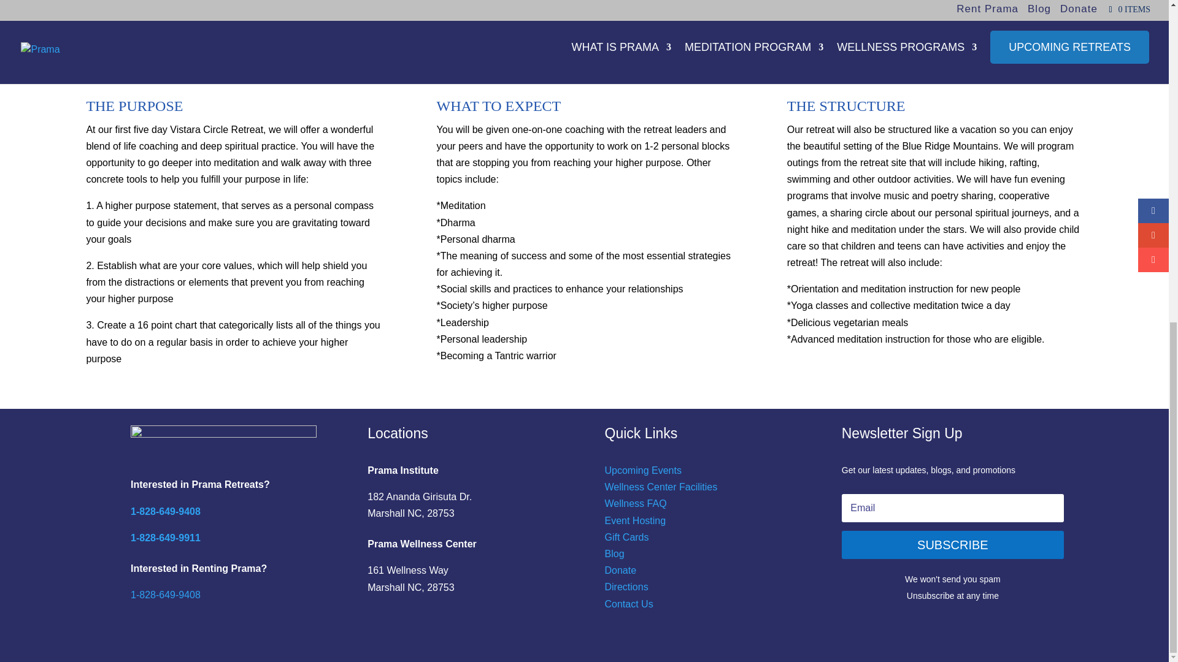 This screenshot has height=662, width=1178. Describe the element at coordinates (627, 587) in the screenshot. I see `Directions` at that location.